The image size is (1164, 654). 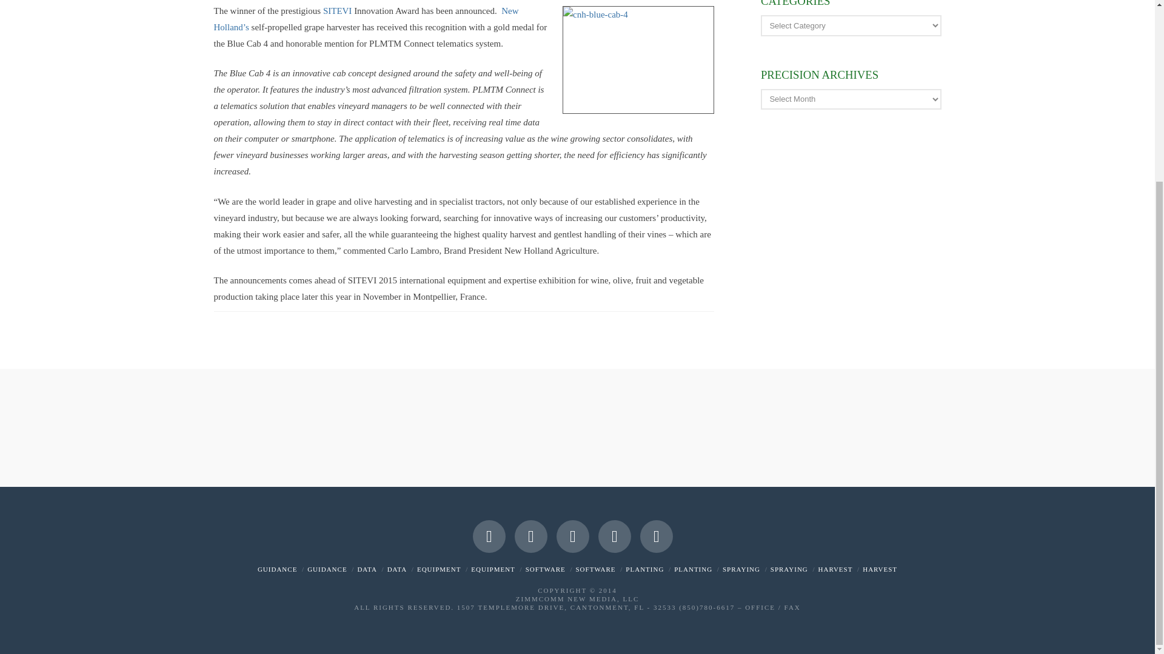 I want to click on GUIDANCE, so click(x=327, y=569).